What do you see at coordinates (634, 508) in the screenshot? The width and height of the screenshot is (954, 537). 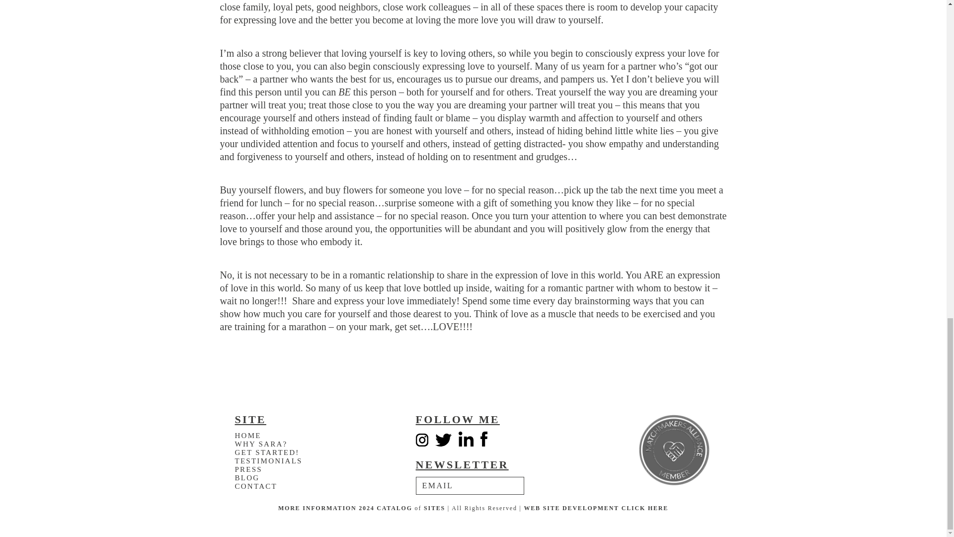 I see `CLICK` at bounding box center [634, 508].